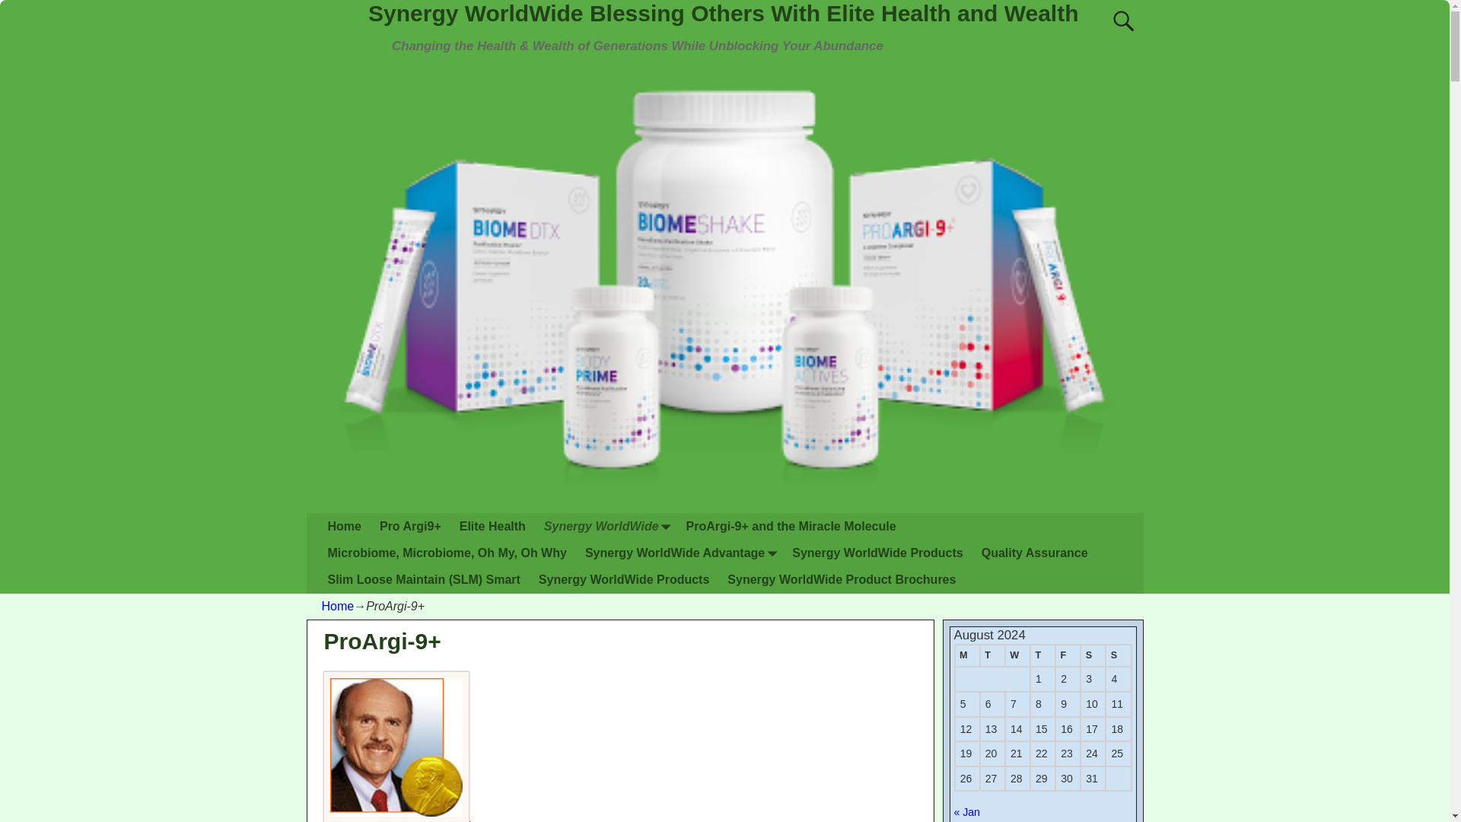 This screenshot has height=822, width=1461. What do you see at coordinates (447, 553) in the screenshot?
I see `Microbiome, Microbiome, Oh My, Oh Why` at bounding box center [447, 553].